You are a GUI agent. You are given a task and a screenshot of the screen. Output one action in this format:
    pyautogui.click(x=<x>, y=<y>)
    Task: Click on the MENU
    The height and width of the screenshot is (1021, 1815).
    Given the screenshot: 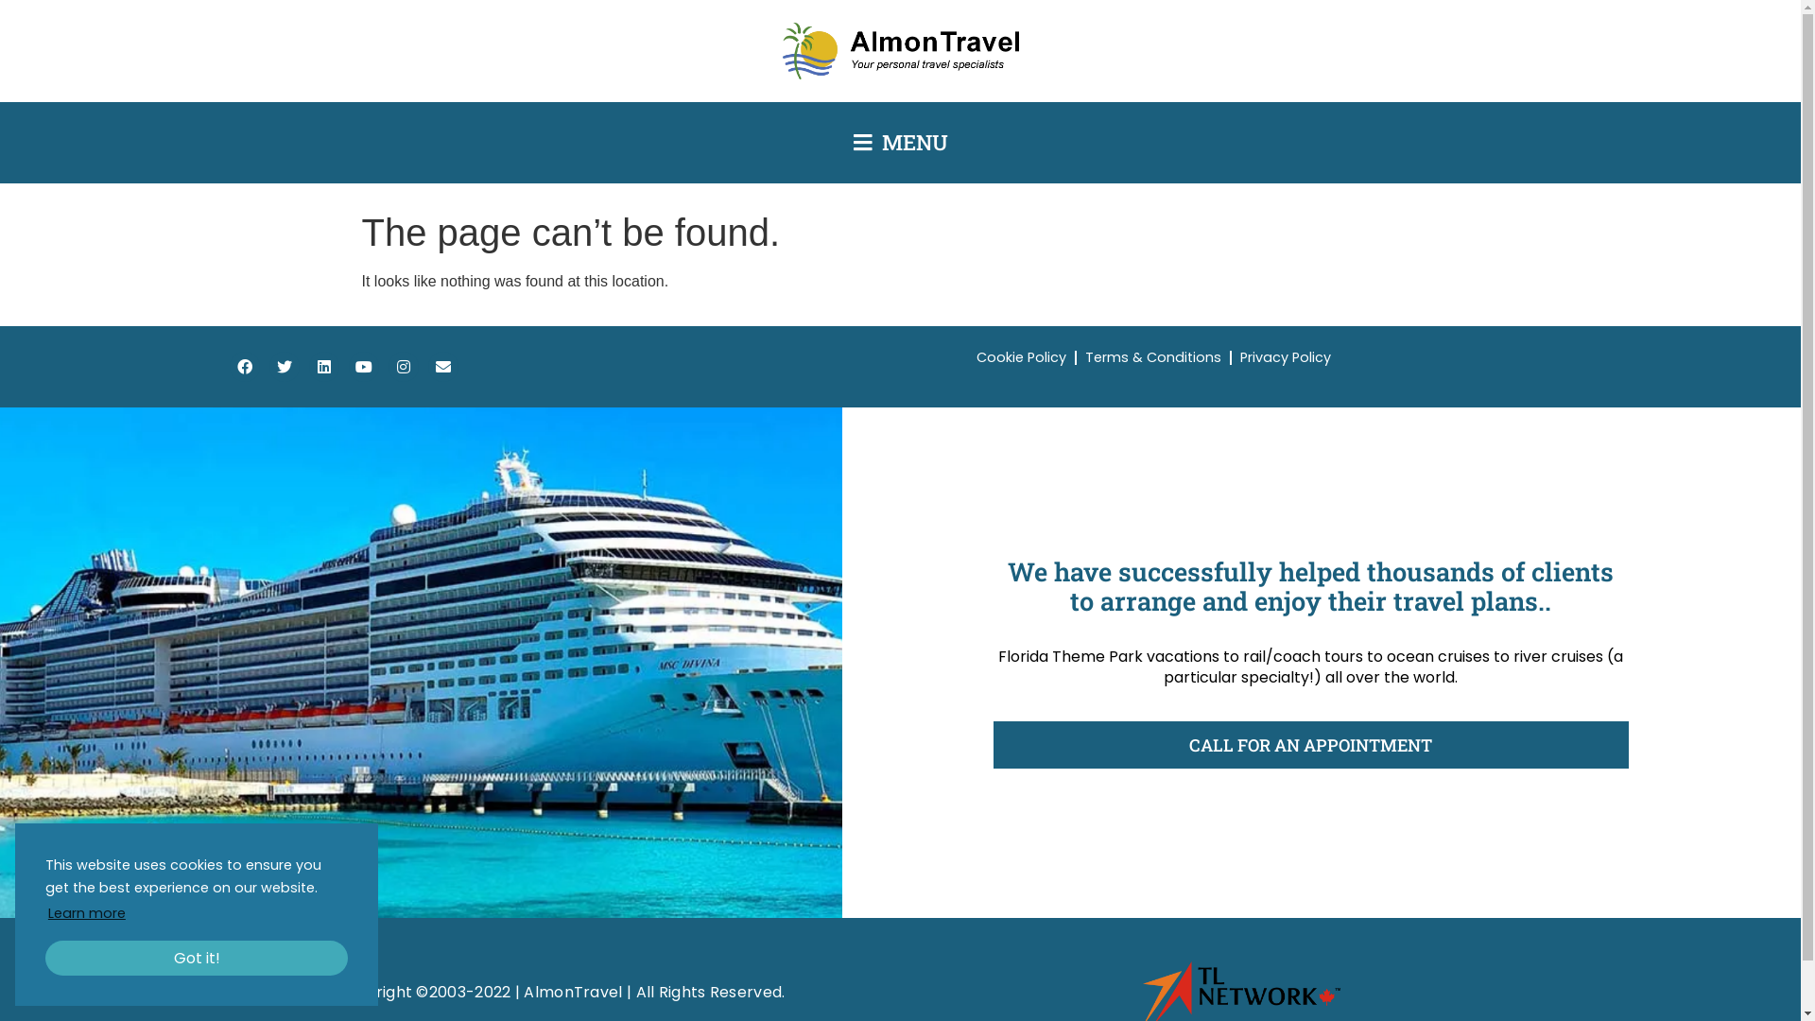 What is the action you would take?
    pyautogui.click(x=900, y=143)
    